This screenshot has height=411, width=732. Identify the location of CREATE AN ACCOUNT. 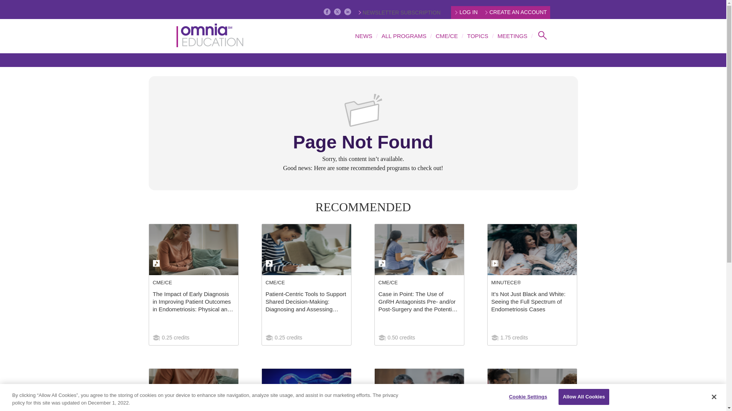
(516, 12).